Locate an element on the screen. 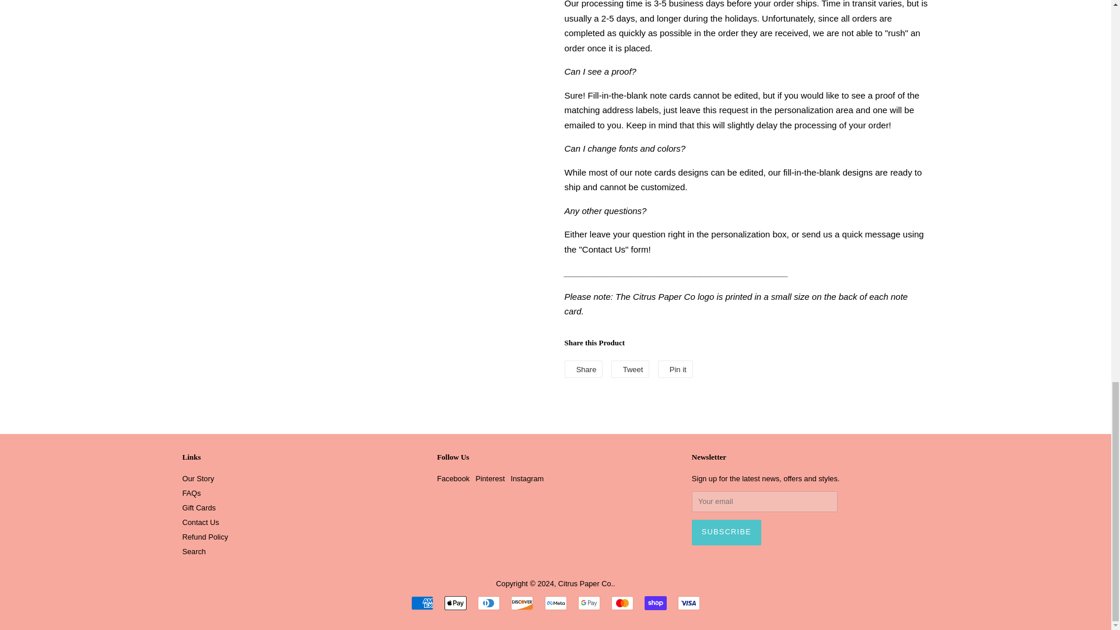 This screenshot has width=1120, height=630. Diners Club is located at coordinates (489, 603).